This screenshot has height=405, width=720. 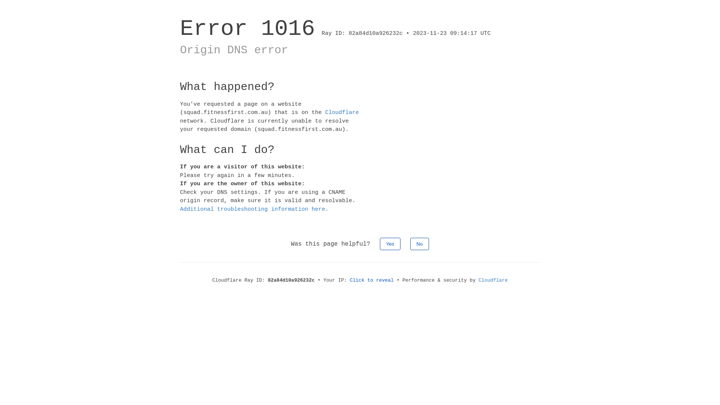 What do you see at coordinates (420, 244) in the screenshot?
I see `No` at bounding box center [420, 244].